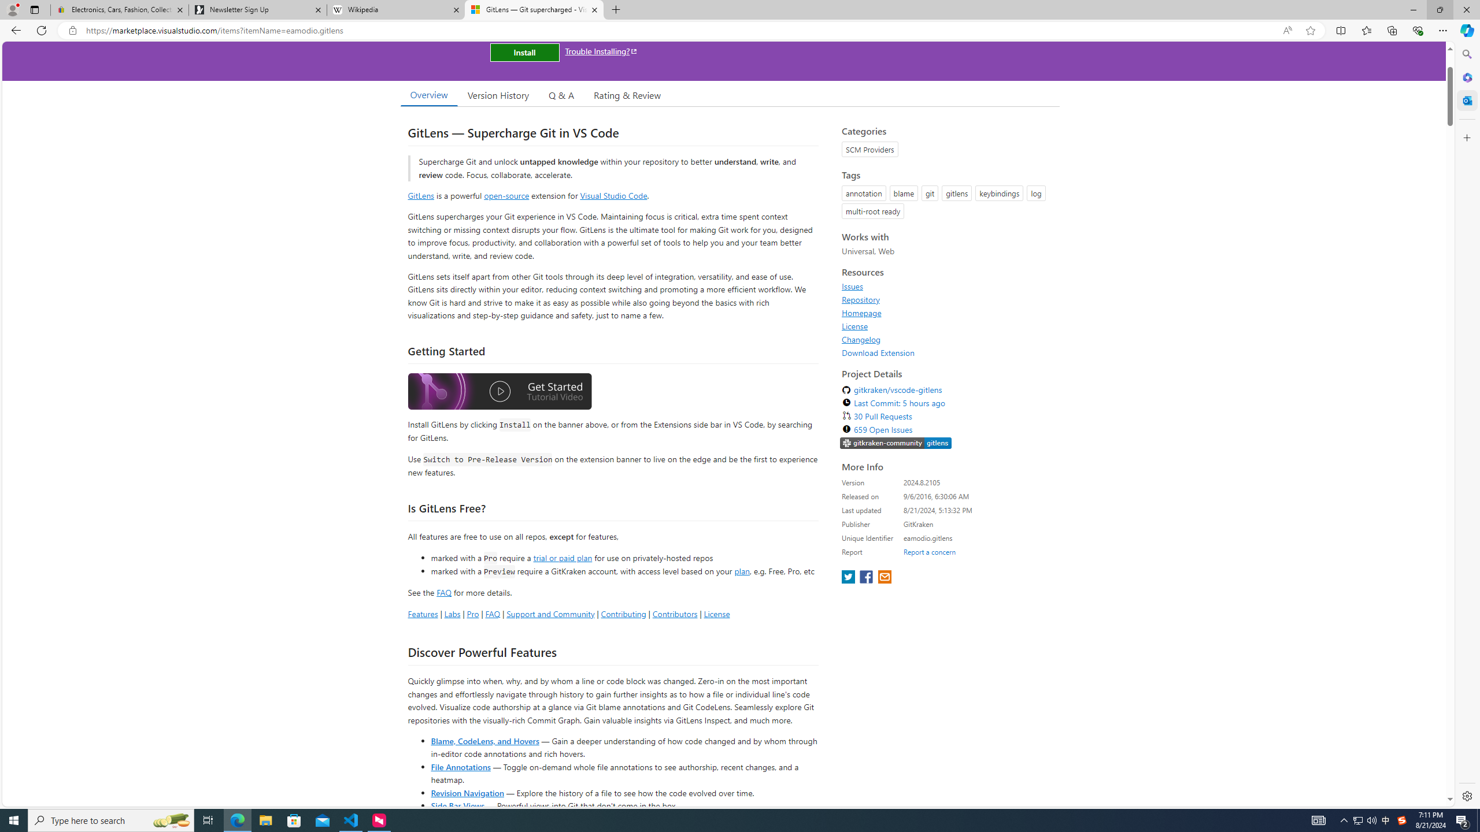 Image resolution: width=1480 pixels, height=832 pixels. Describe the element at coordinates (742, 571) in the screenshot. I see `plan` at that location.